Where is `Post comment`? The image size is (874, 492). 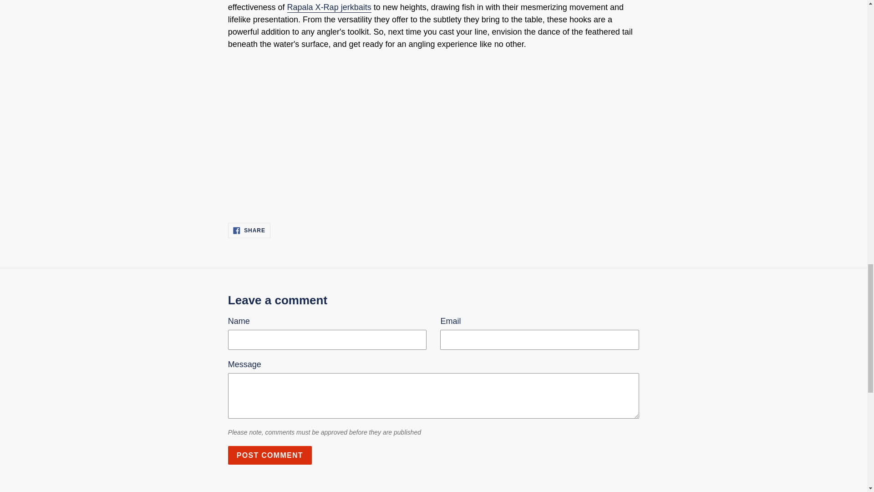 Post comment is located at coordinates (270, 455).